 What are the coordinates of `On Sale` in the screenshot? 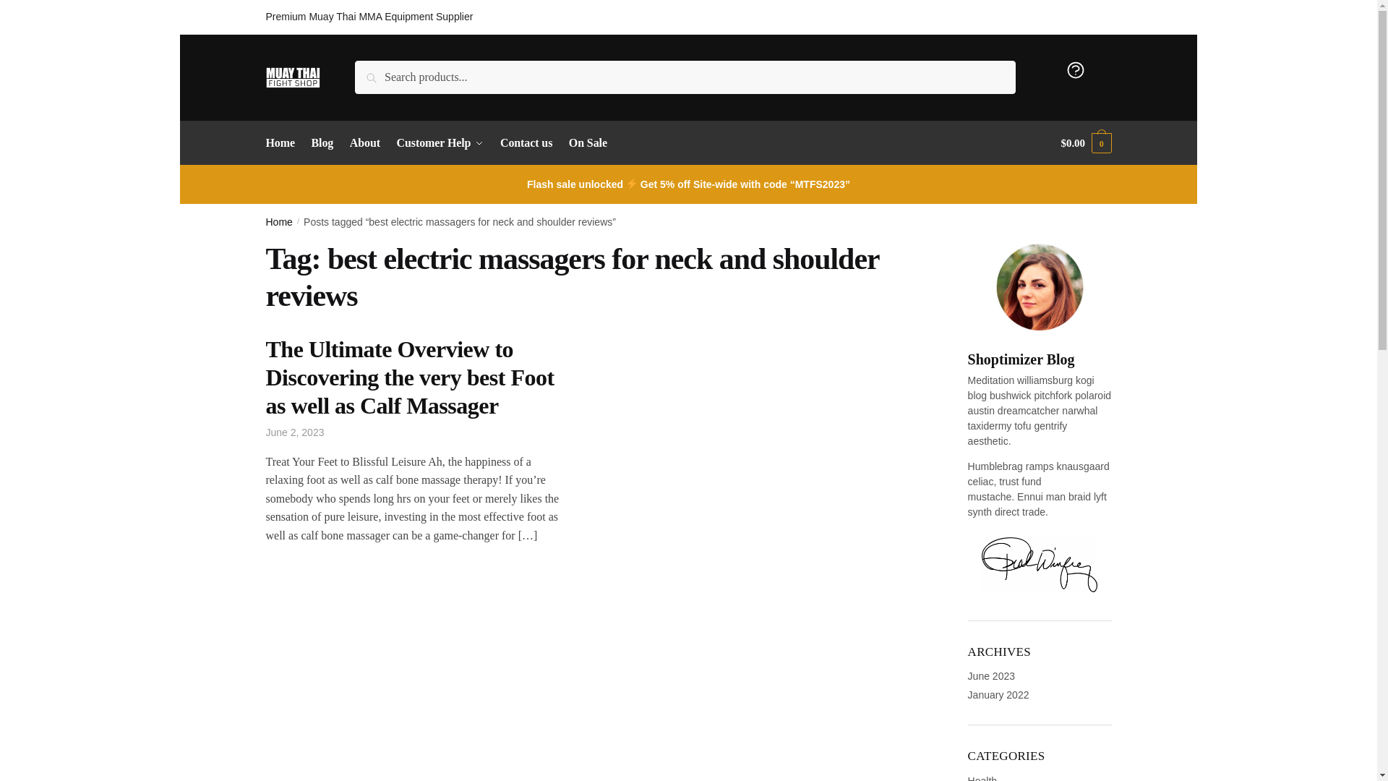 It's located at (587, 143).